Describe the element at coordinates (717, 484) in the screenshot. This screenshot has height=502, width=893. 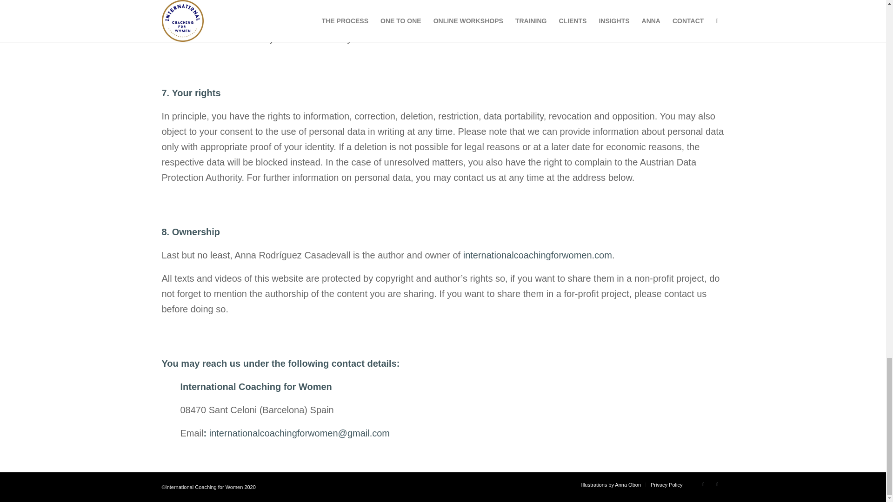
I see `Instagram` at that location.